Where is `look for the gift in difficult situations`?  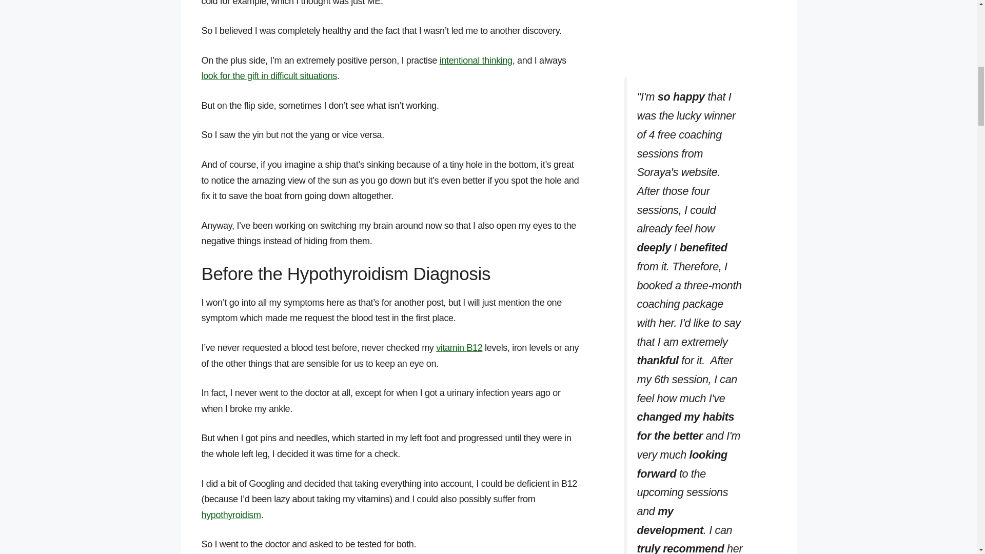
look for the gift in difficult situations is located at coordinates (269, 76).